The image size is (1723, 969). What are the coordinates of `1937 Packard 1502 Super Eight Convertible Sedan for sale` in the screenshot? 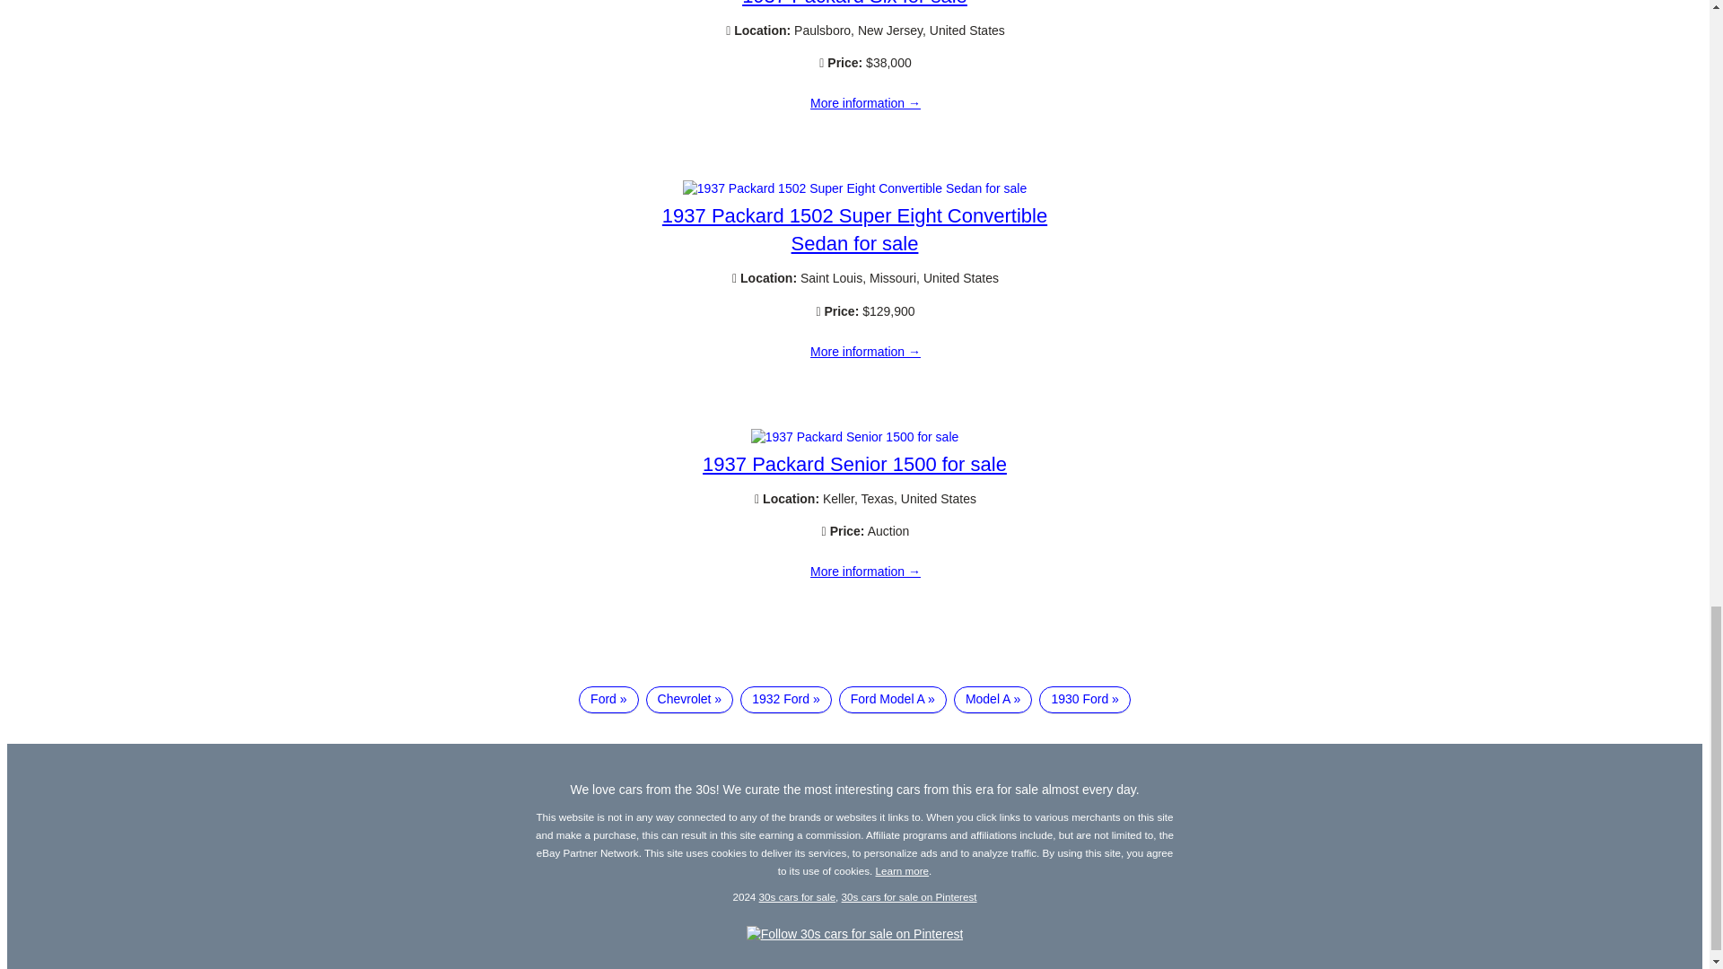 It's located at (865, 352).